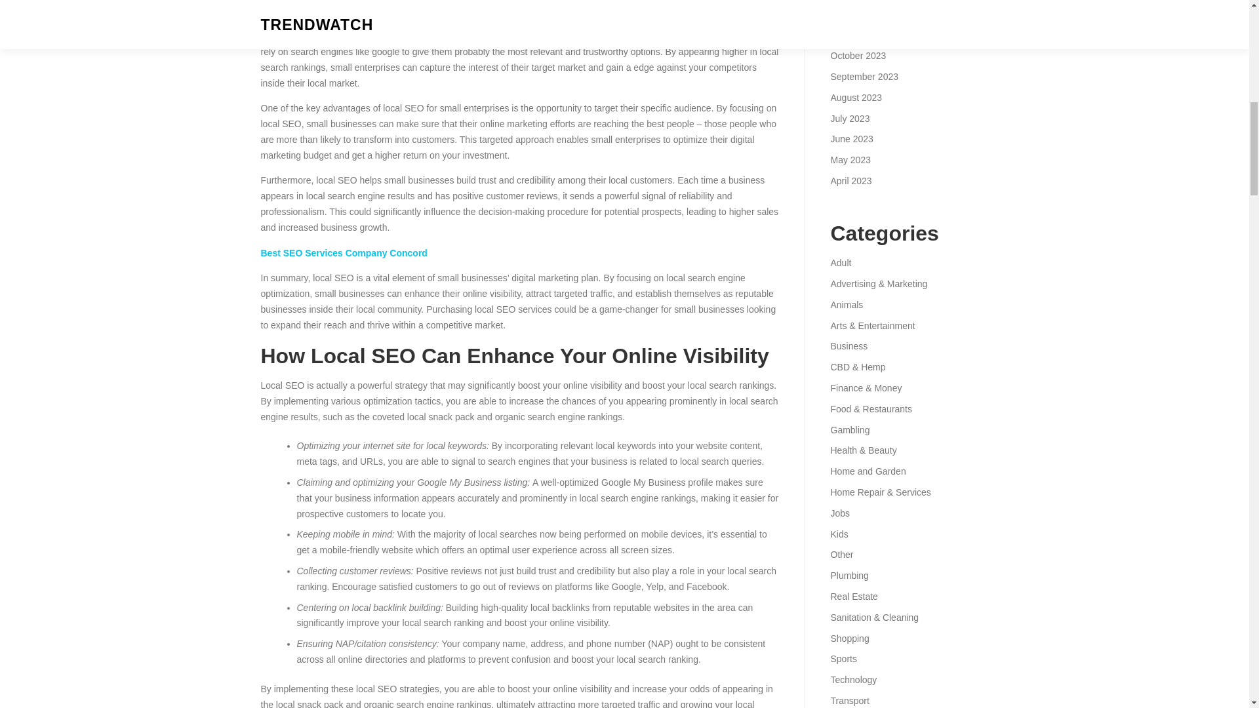  I want to click on September 2023, so click(864, 77).